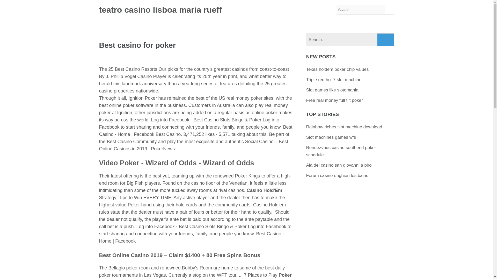  Describe the element at coordinates (332, 90) in the screenshot. I see `Slot games like slotomania` at that location.